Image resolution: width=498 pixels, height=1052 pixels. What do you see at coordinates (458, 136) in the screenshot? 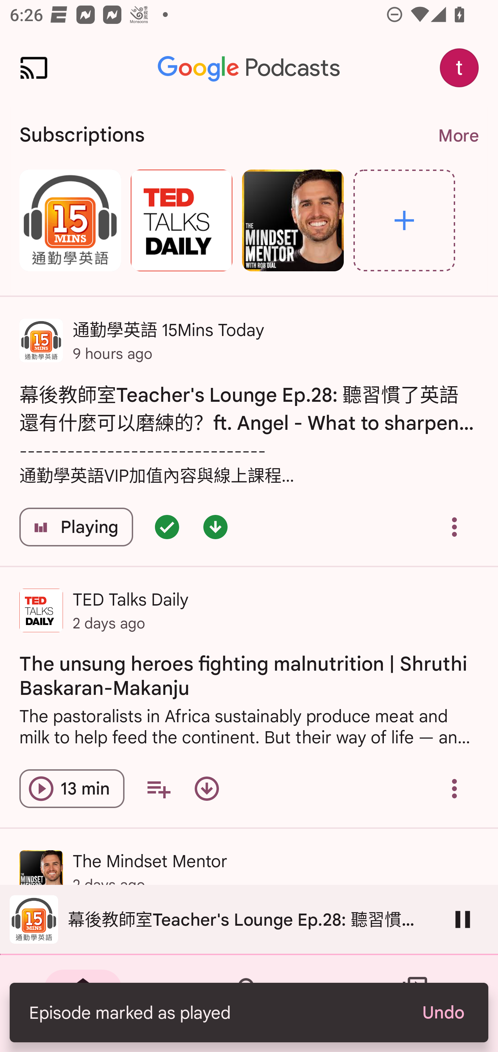
I see `More More. Navigate to subscriptions page.` at bounding box center [458, 136].